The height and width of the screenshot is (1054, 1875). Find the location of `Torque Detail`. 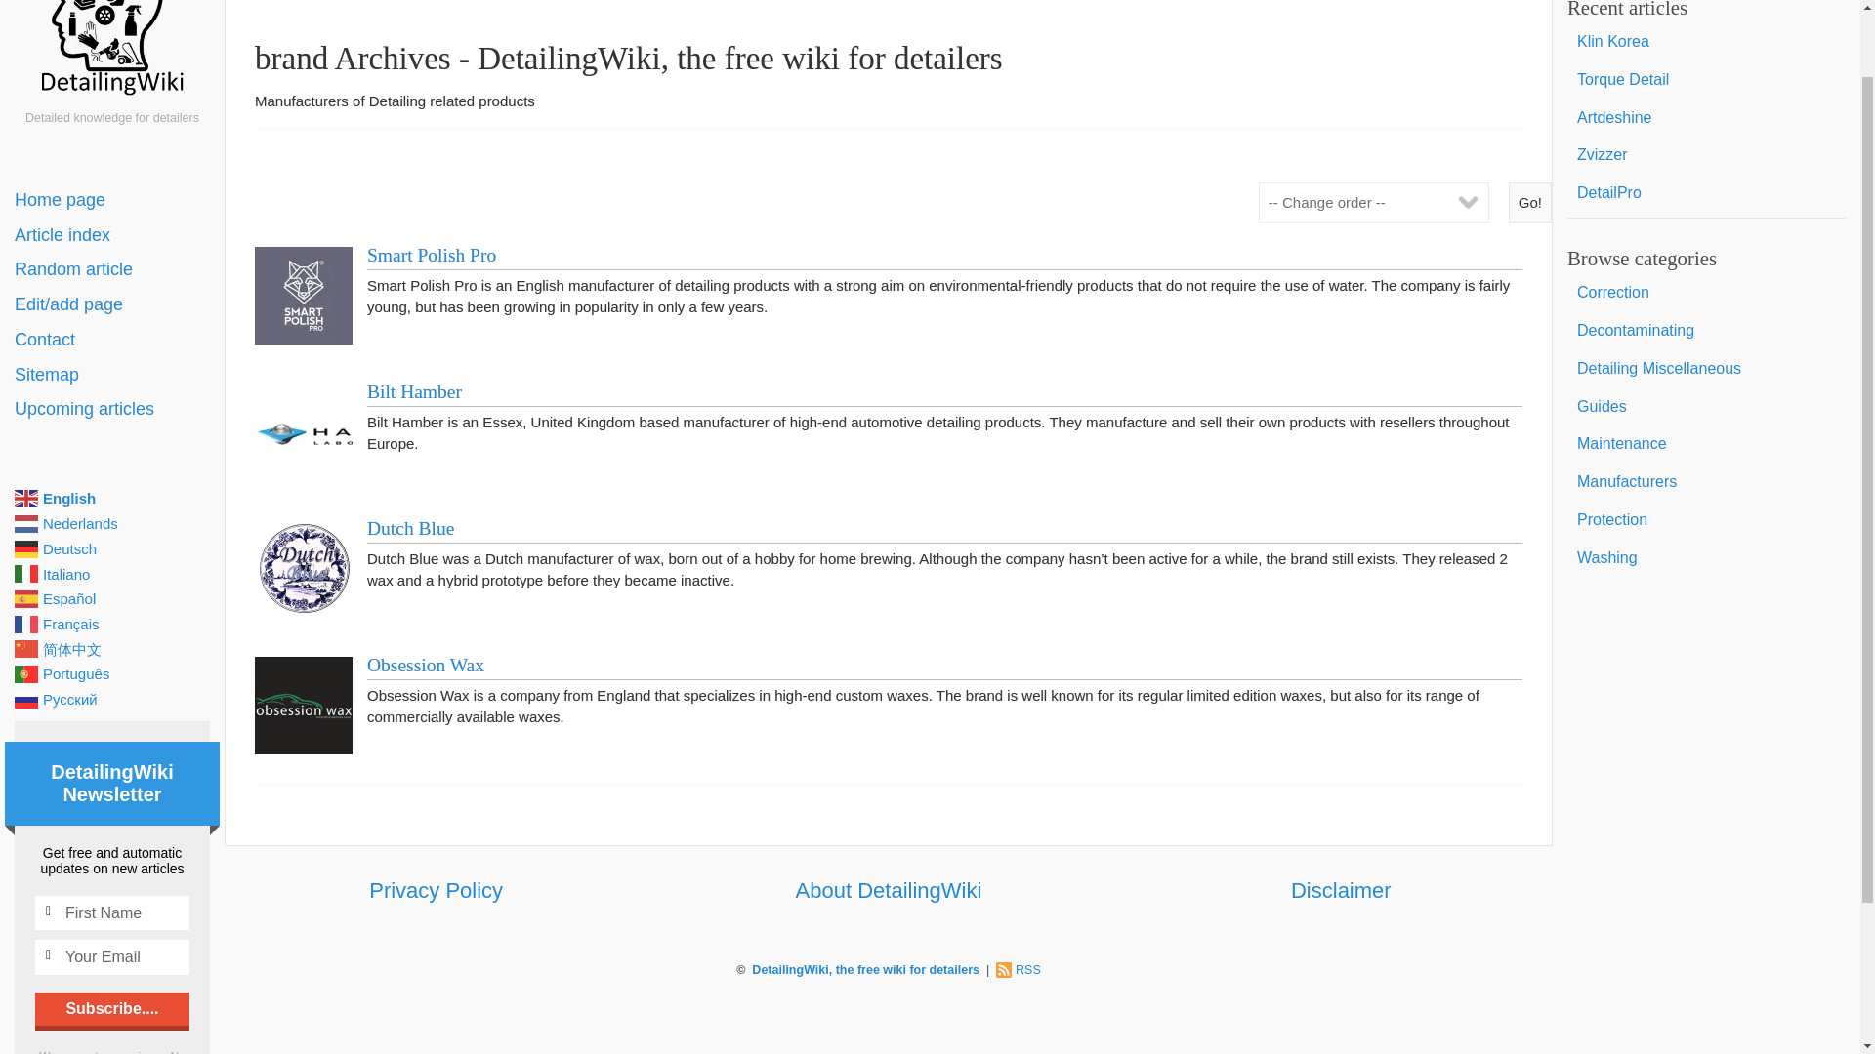

Torque Detail is located at coordinates (1706, 80).